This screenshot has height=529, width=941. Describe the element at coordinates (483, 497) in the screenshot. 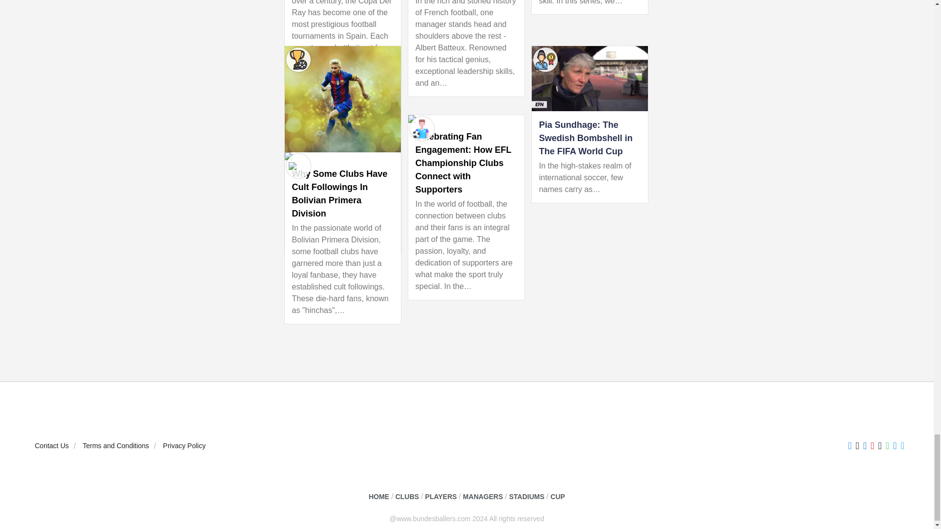

I see `MANAGERS` at that location.